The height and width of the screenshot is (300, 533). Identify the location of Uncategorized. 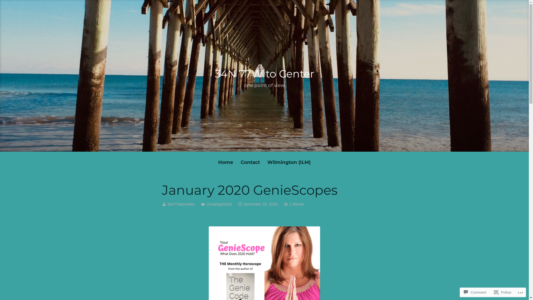
(219, 204).